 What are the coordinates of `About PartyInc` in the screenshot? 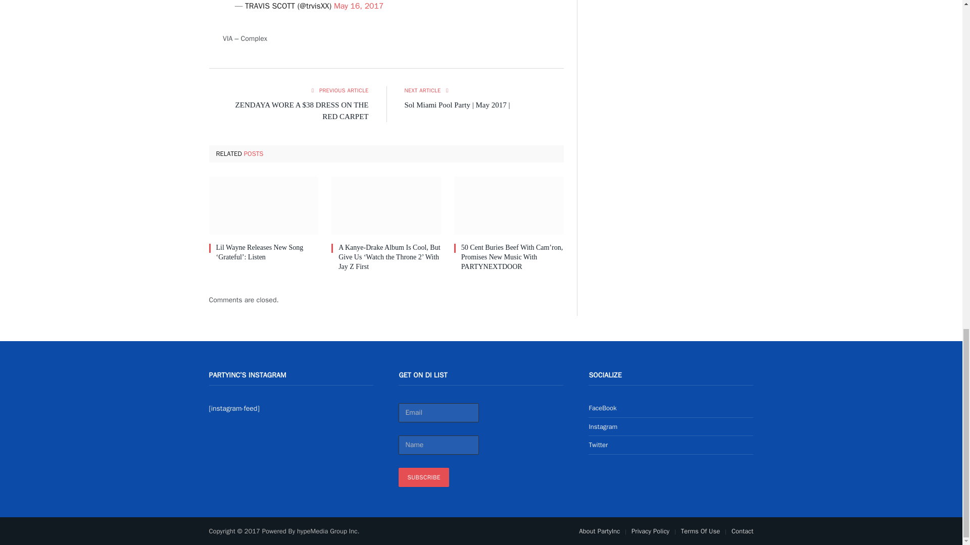 It's located at (599, 531).